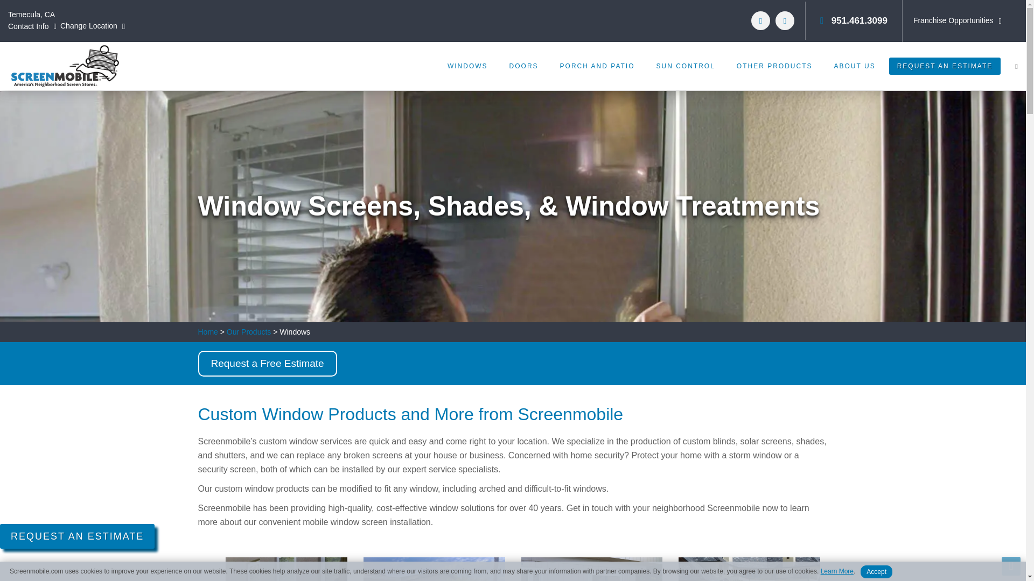  Describe the element at coordinates (597, 66) in the screenshot. I see `PORCH AND PATIO` at that location.